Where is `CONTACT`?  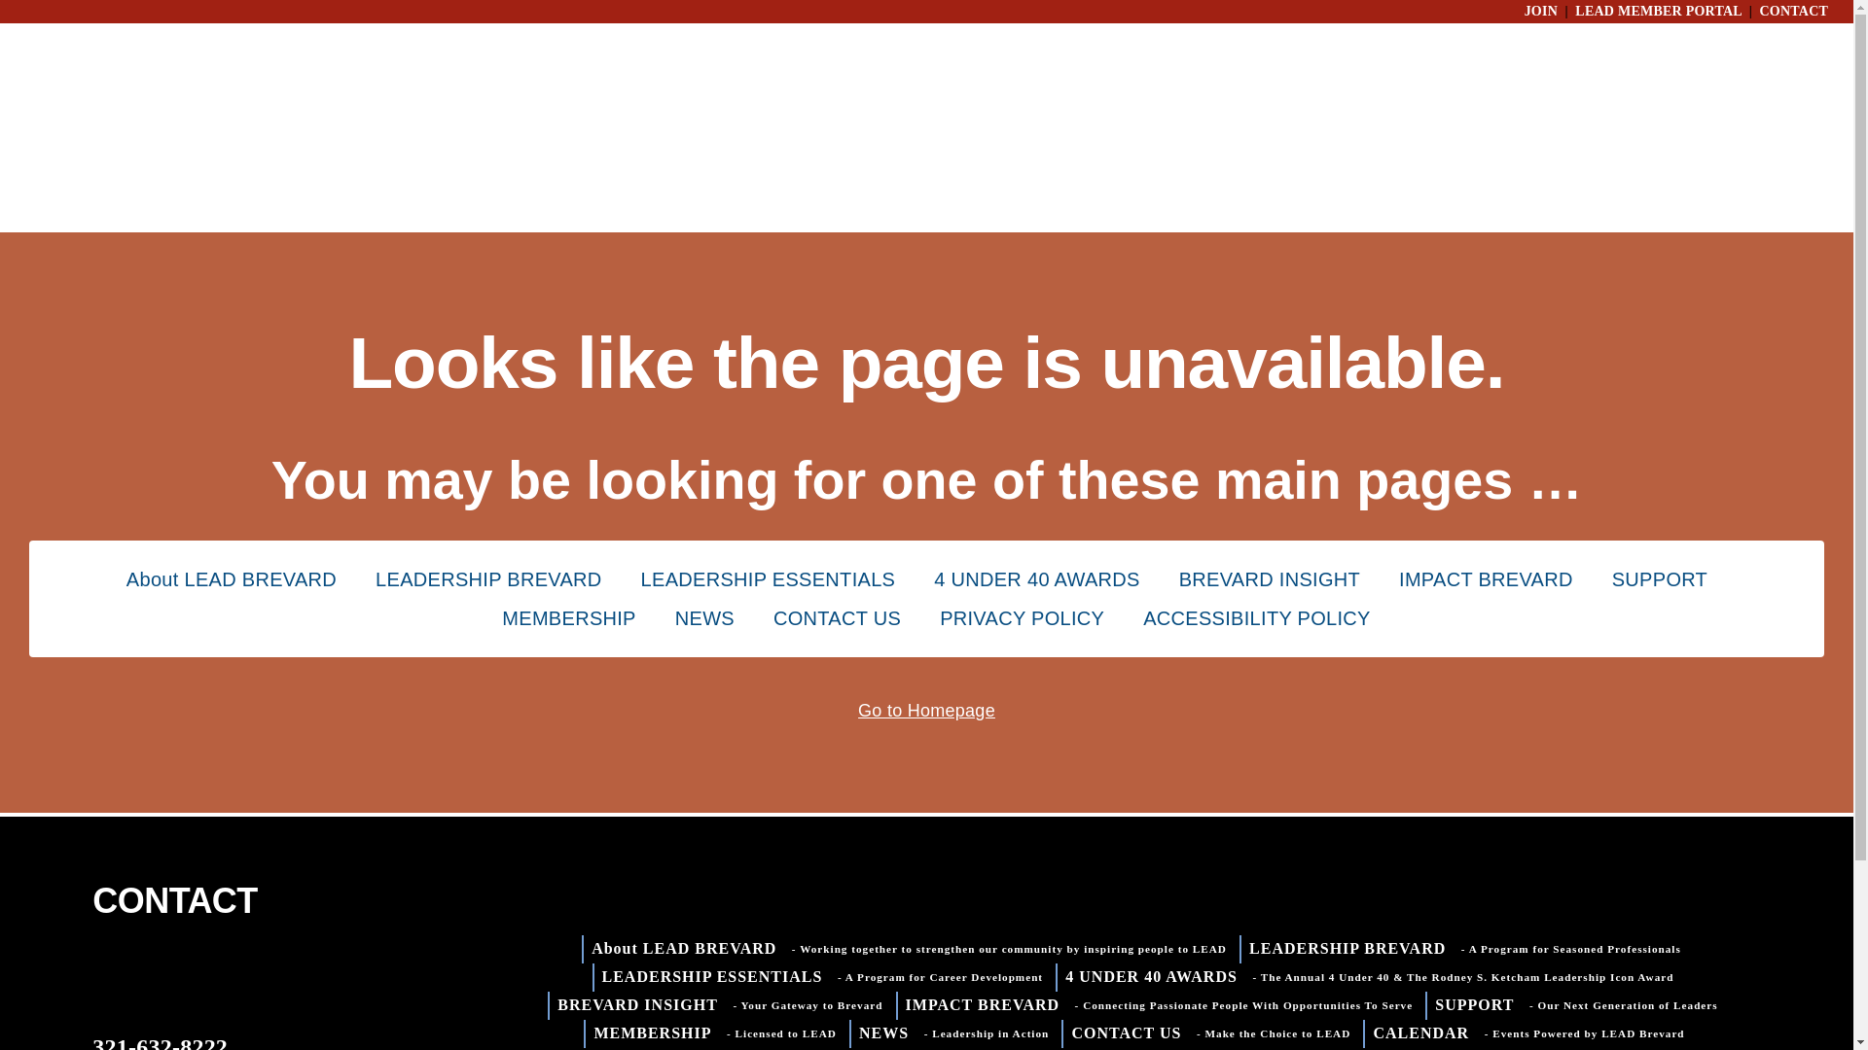
CONTACT is located at coordinates (1794, 12).